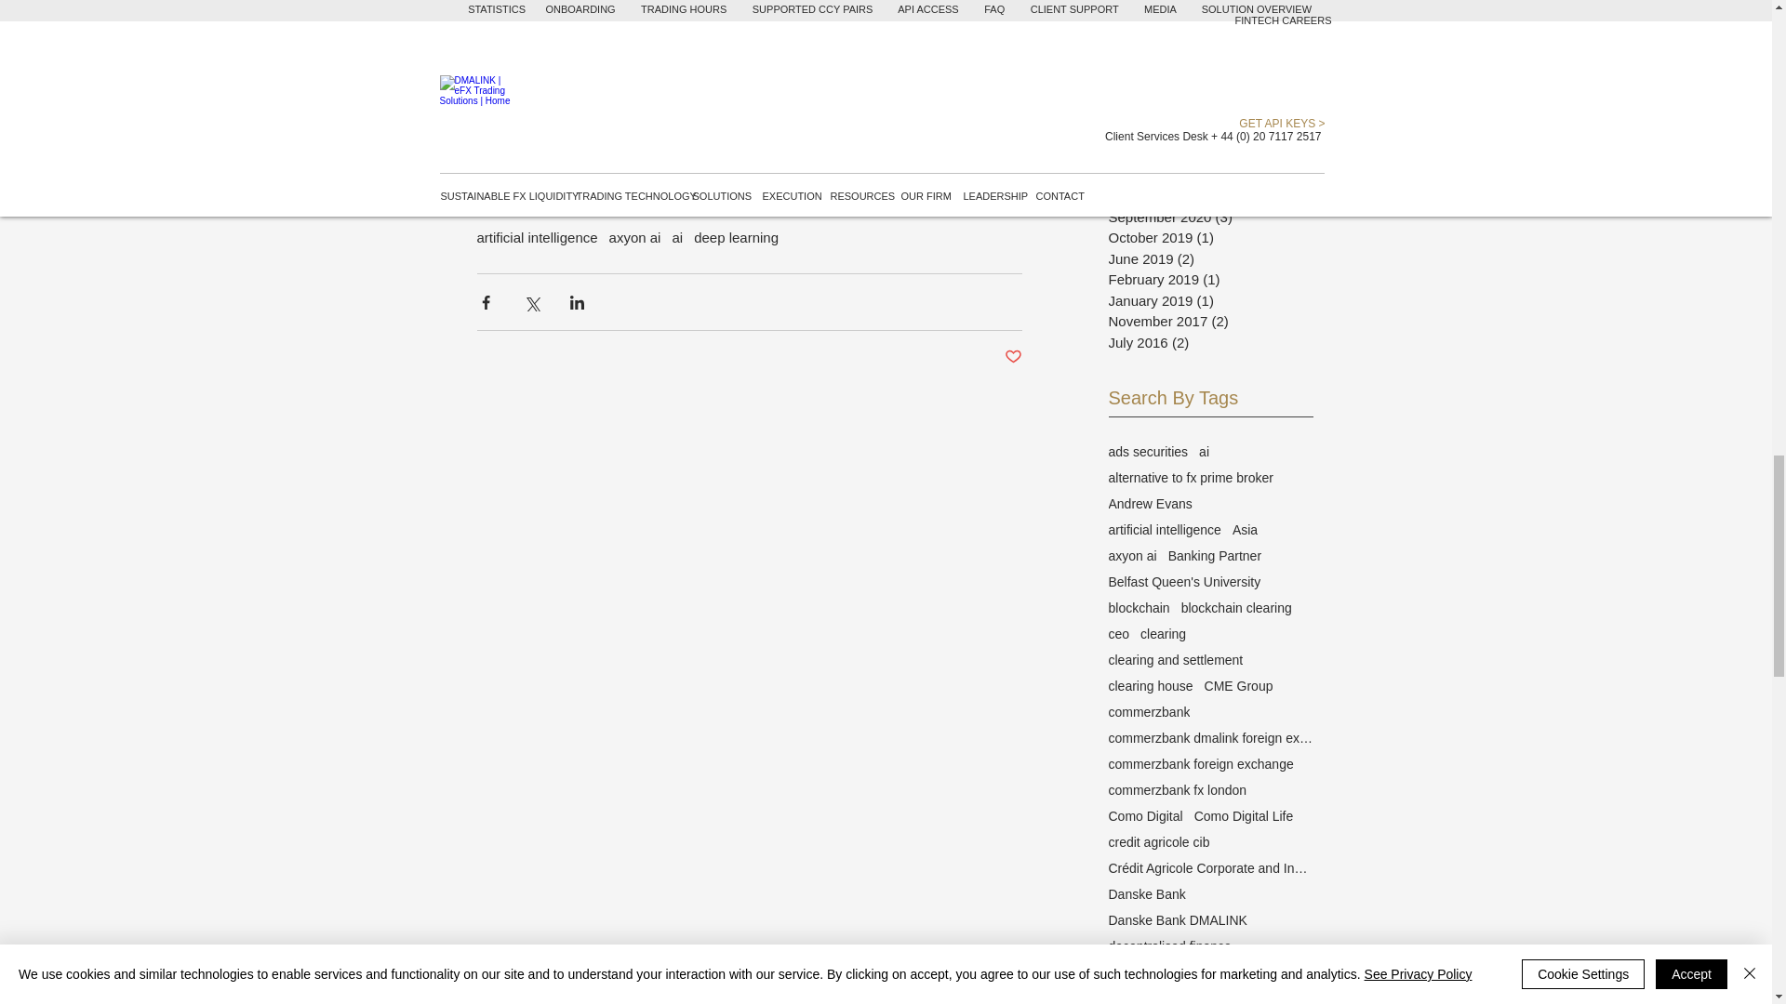 This screenshot has width=1786, height=1004. Describe the element at coordinates (634, 237) in the screenshot. I see `axyon ai` at that location.